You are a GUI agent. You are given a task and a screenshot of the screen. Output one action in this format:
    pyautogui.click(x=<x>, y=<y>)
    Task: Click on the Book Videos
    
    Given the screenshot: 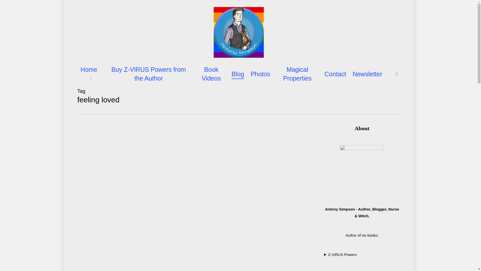 What is the action you would take?
    pyautogui.click(x=211, y=74)
    